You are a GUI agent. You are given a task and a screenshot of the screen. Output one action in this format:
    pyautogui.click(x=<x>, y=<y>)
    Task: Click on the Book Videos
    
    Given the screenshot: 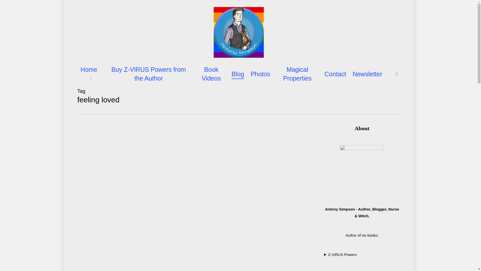 What is the action you would take?
    pyautogui.click(x=211, y=74)
    